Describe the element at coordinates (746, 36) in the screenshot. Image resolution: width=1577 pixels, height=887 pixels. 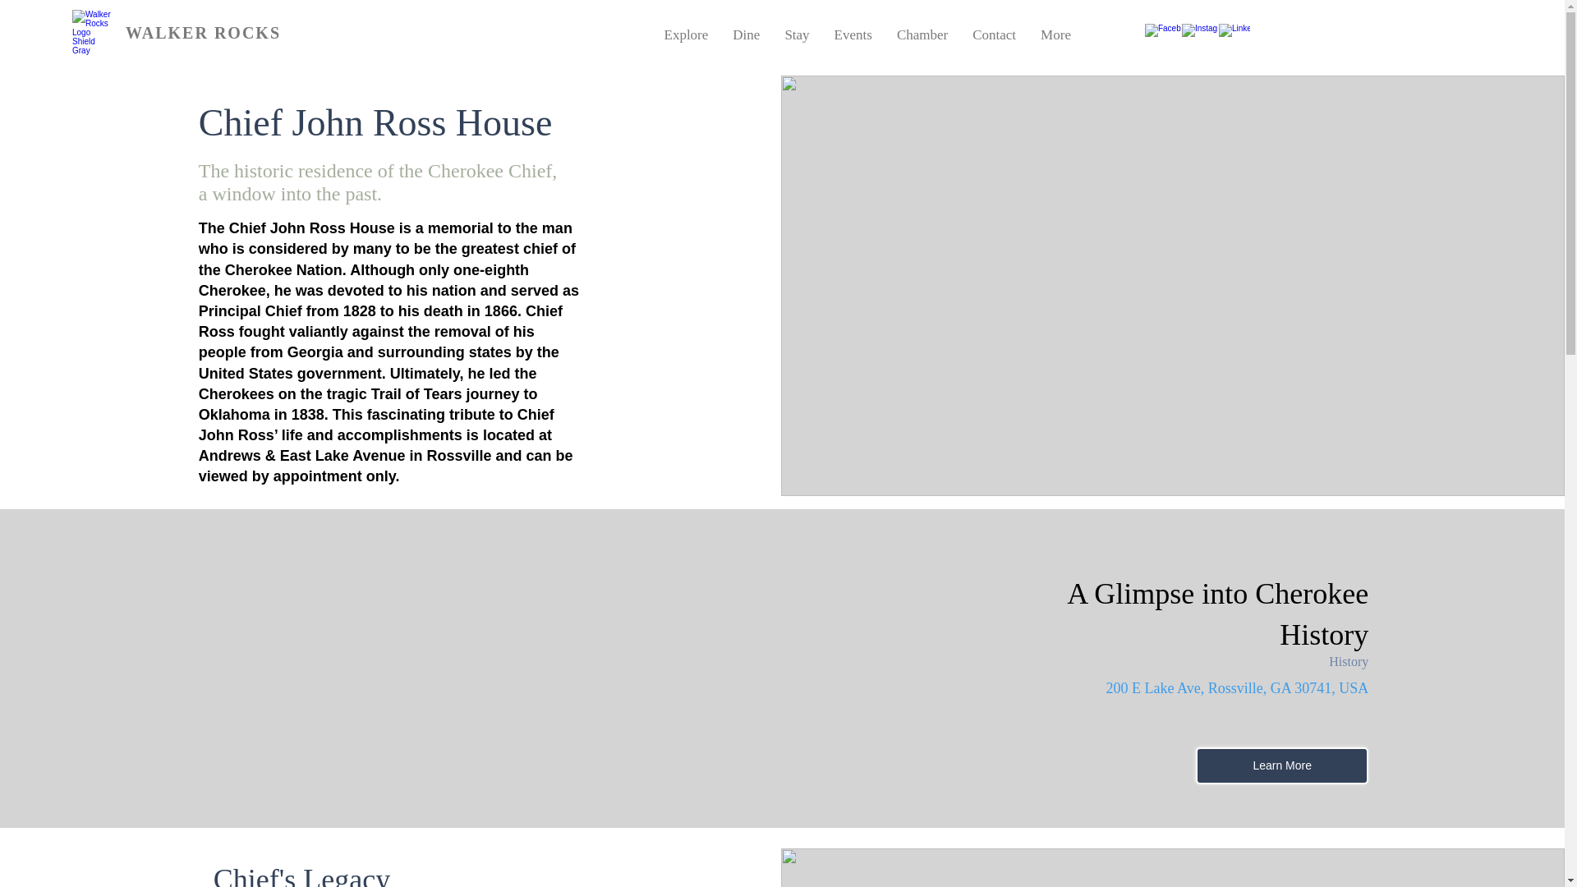
I see `Dine` at that location.